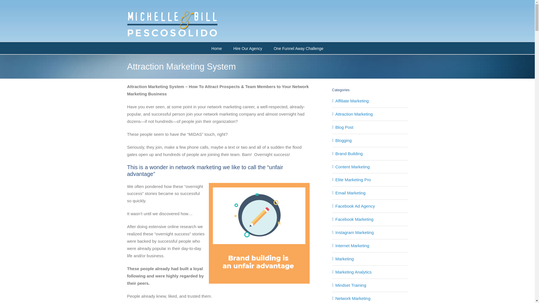  Describe the element at coordinates (370, 141) in the screenshot. I see `Blogging` at that location.